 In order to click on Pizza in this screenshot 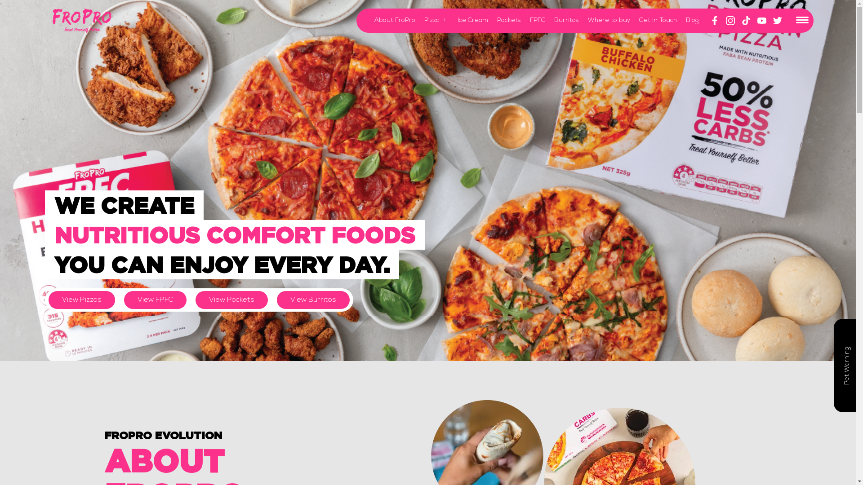, I will do `click(432, 21)`.